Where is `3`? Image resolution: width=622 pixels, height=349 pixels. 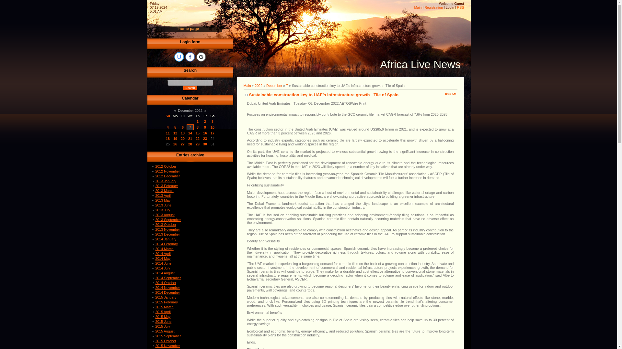
3 is located at coordinates (212, 122).